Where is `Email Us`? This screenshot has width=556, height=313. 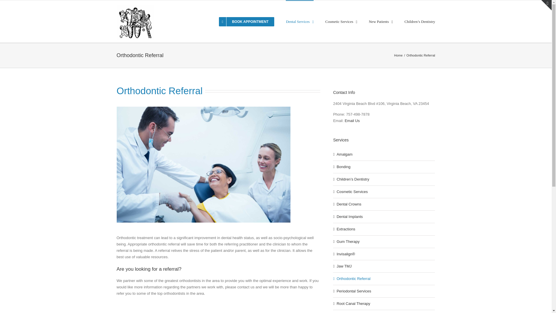 Email Us is located at coordinates (352, 121).